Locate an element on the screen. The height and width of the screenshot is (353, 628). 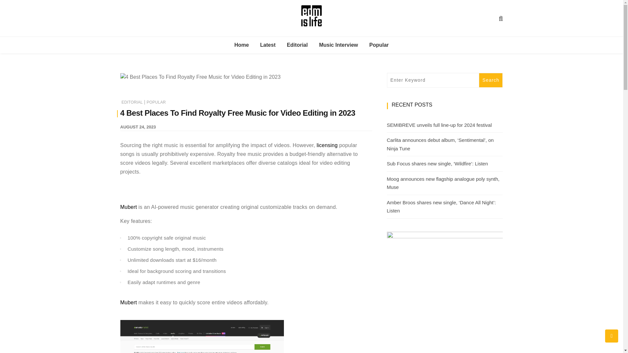
EDITORIAL is located at coordinates (132, 102).